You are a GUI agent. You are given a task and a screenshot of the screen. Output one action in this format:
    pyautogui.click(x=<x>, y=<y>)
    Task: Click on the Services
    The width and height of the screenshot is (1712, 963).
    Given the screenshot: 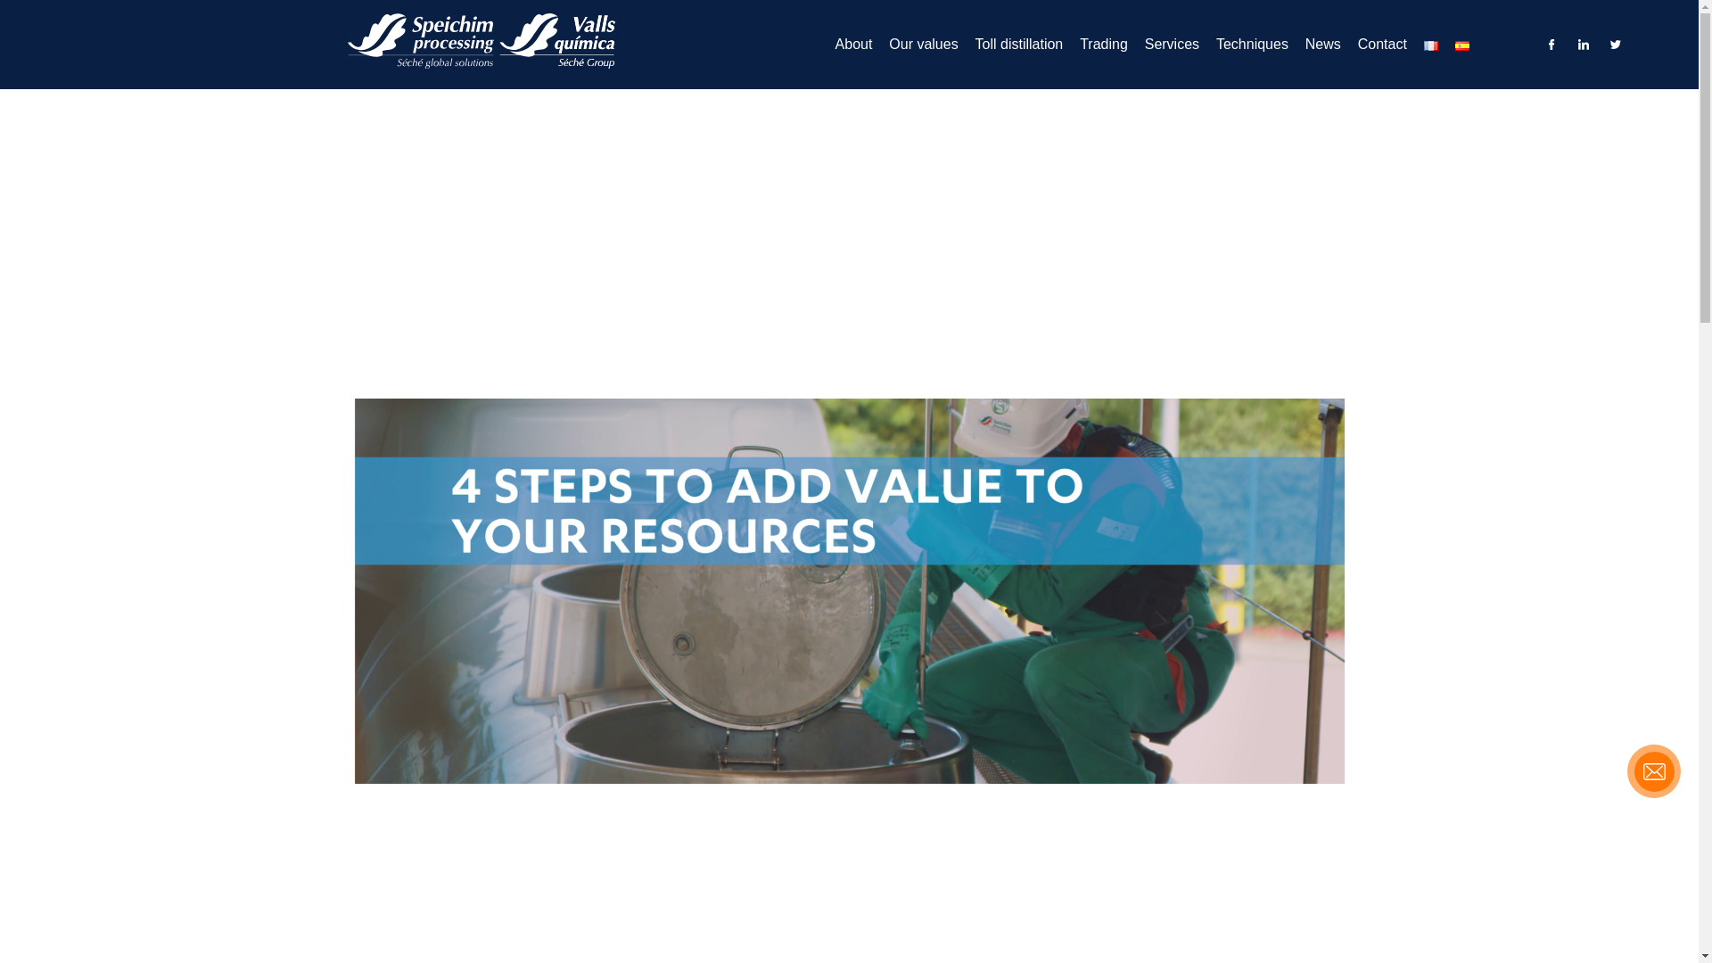 What is the action you would take?
    pyautogui.click(x=1172, y=43)
    